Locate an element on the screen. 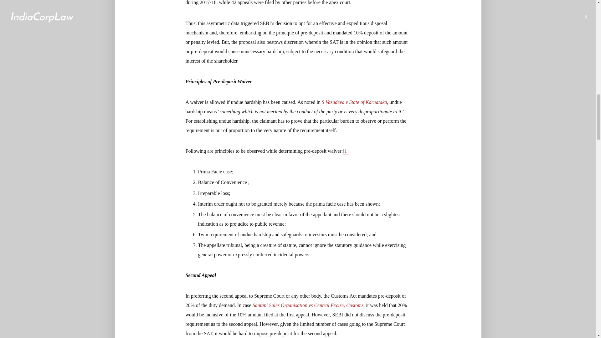 The image size is (601, 338). S Vasudeva v State of Karnataka is located at coordinates (354, 103).